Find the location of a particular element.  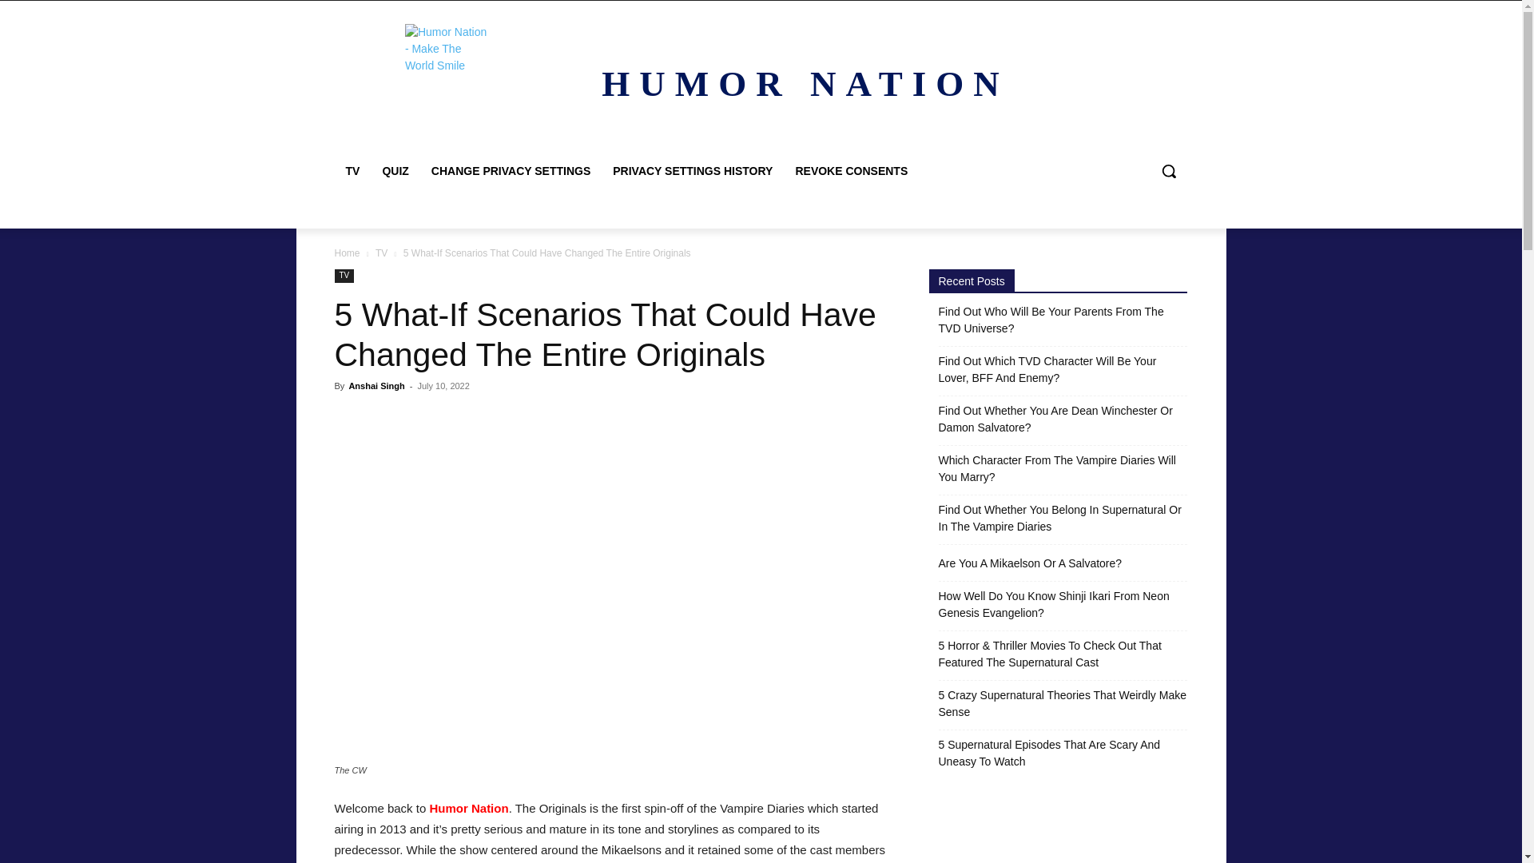

QUIZ is located at coordinates (395, 171).